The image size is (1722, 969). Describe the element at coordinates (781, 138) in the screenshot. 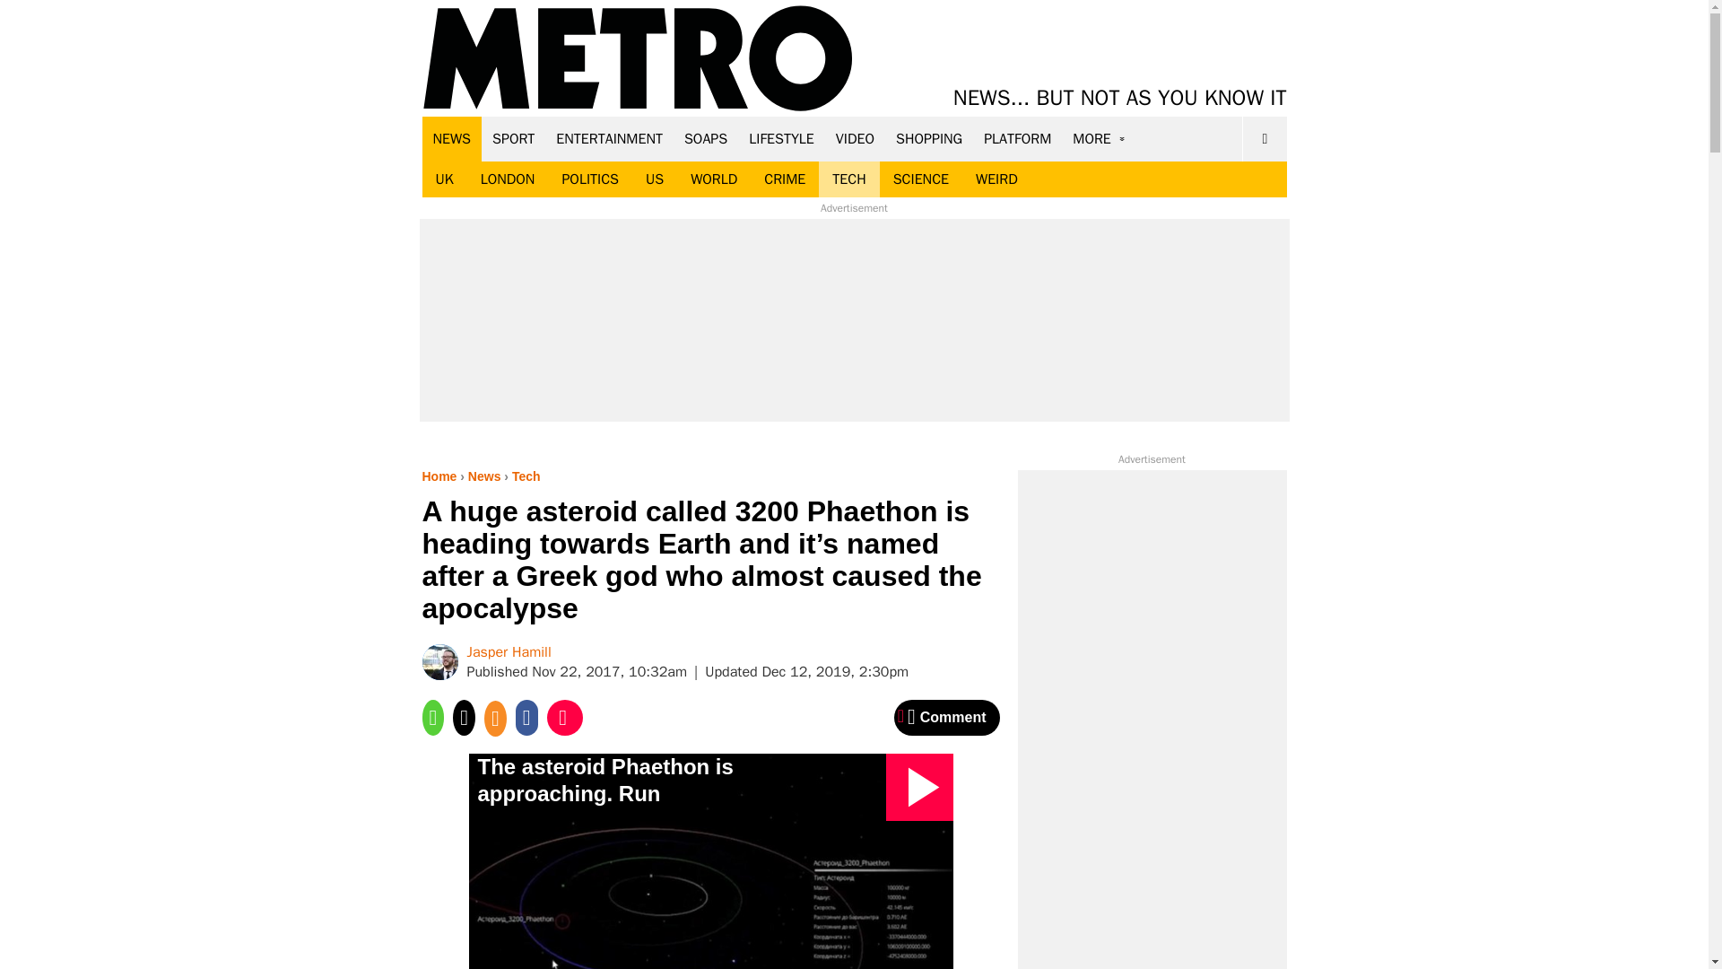

I see `LIFESTYLE` at that location.